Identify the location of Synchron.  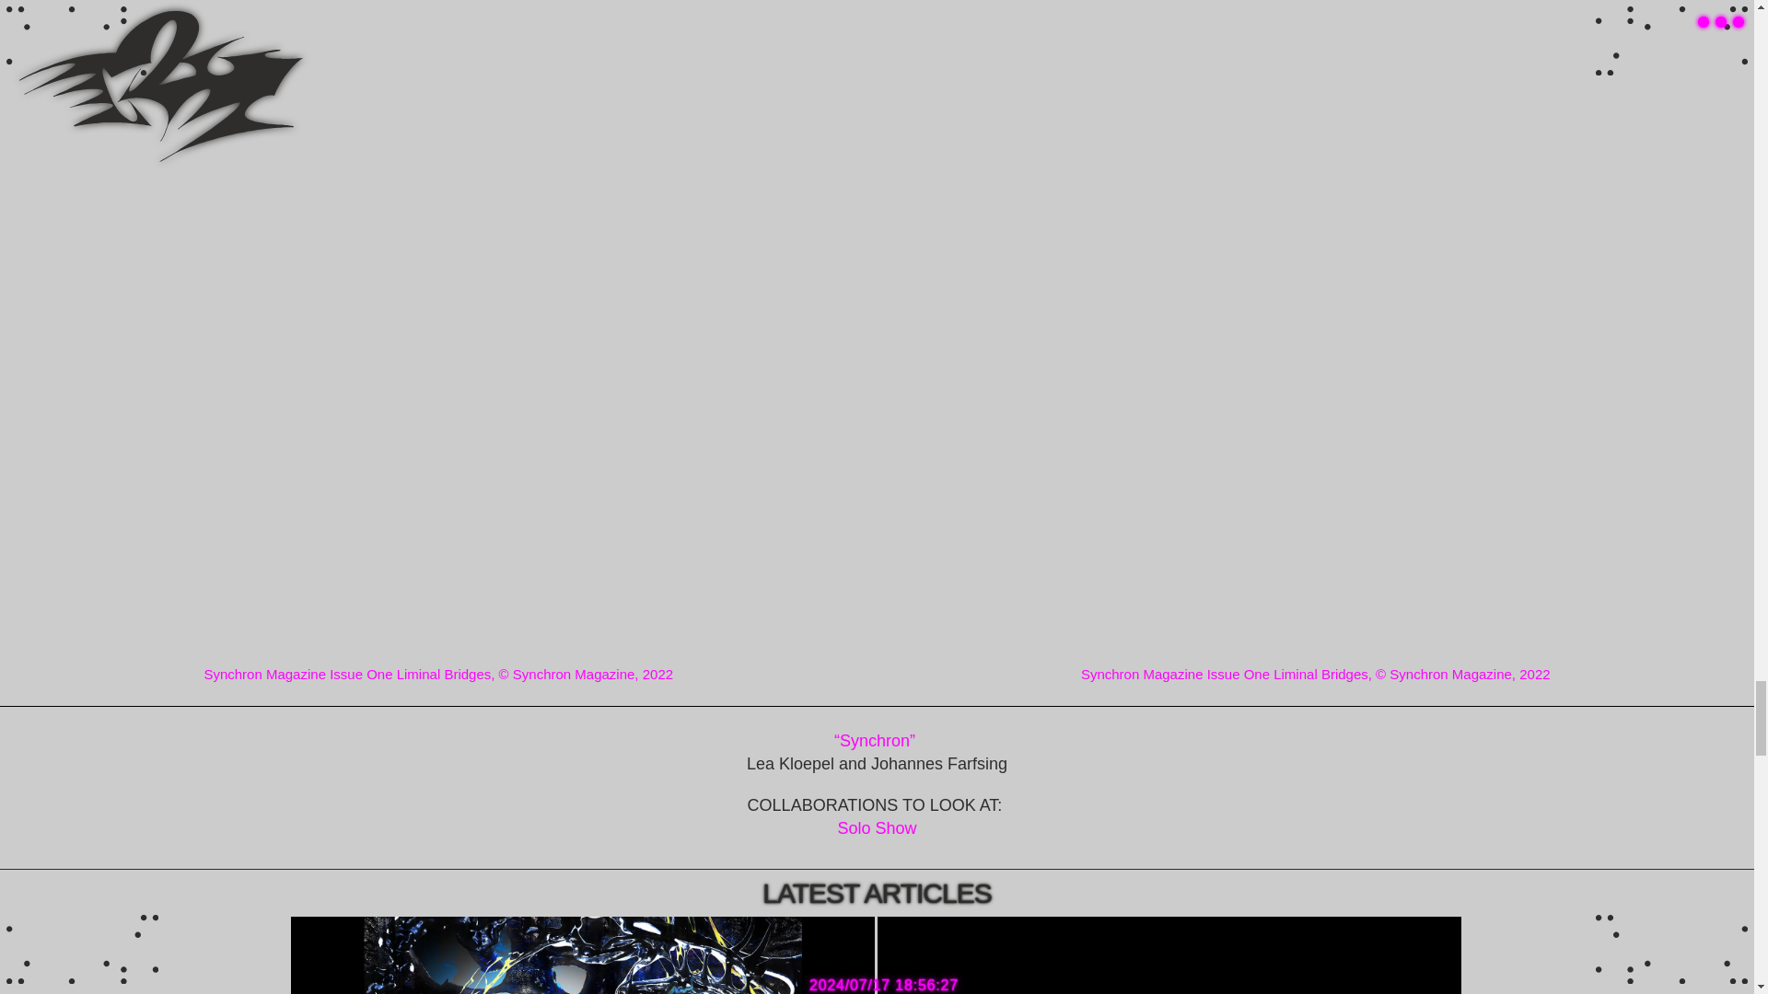
(875, 740).